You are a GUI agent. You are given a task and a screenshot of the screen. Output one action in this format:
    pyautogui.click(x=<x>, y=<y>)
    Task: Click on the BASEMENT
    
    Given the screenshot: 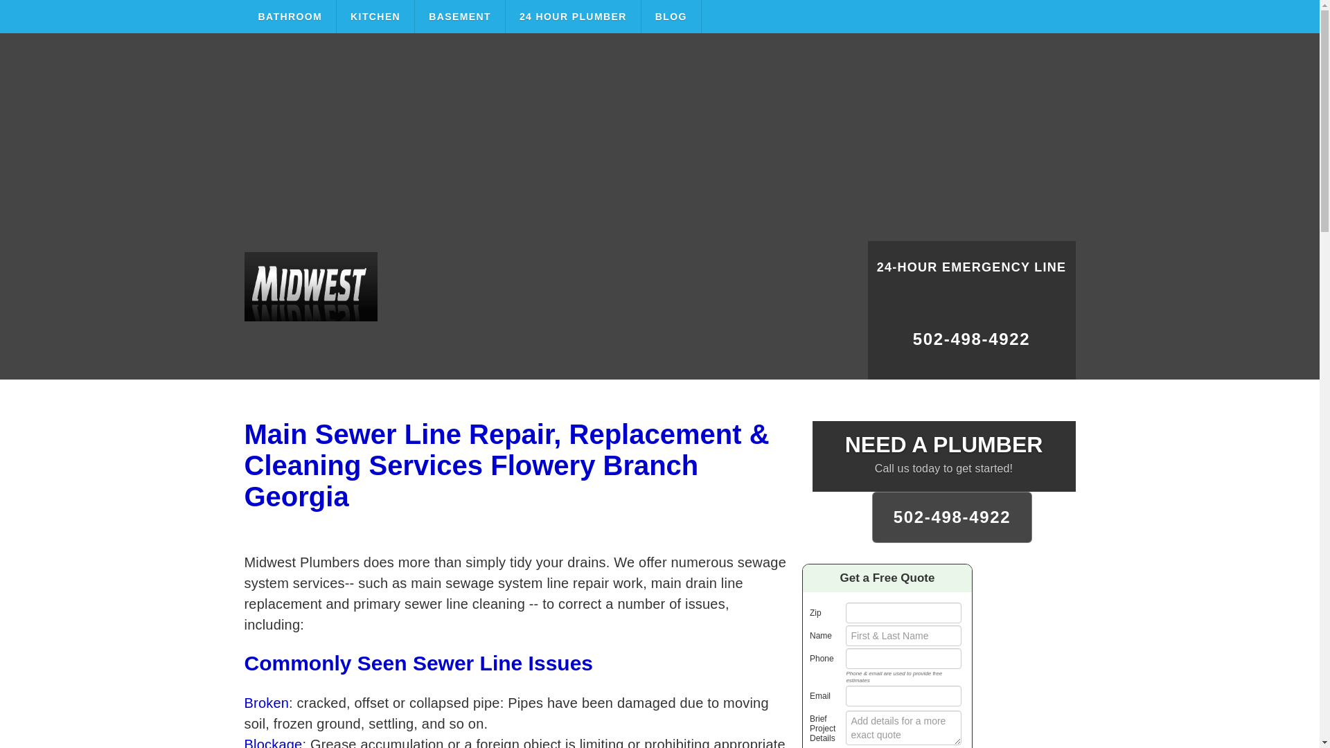 What is the action you would take?
    pyautogui.click(x=460, y=17)
    